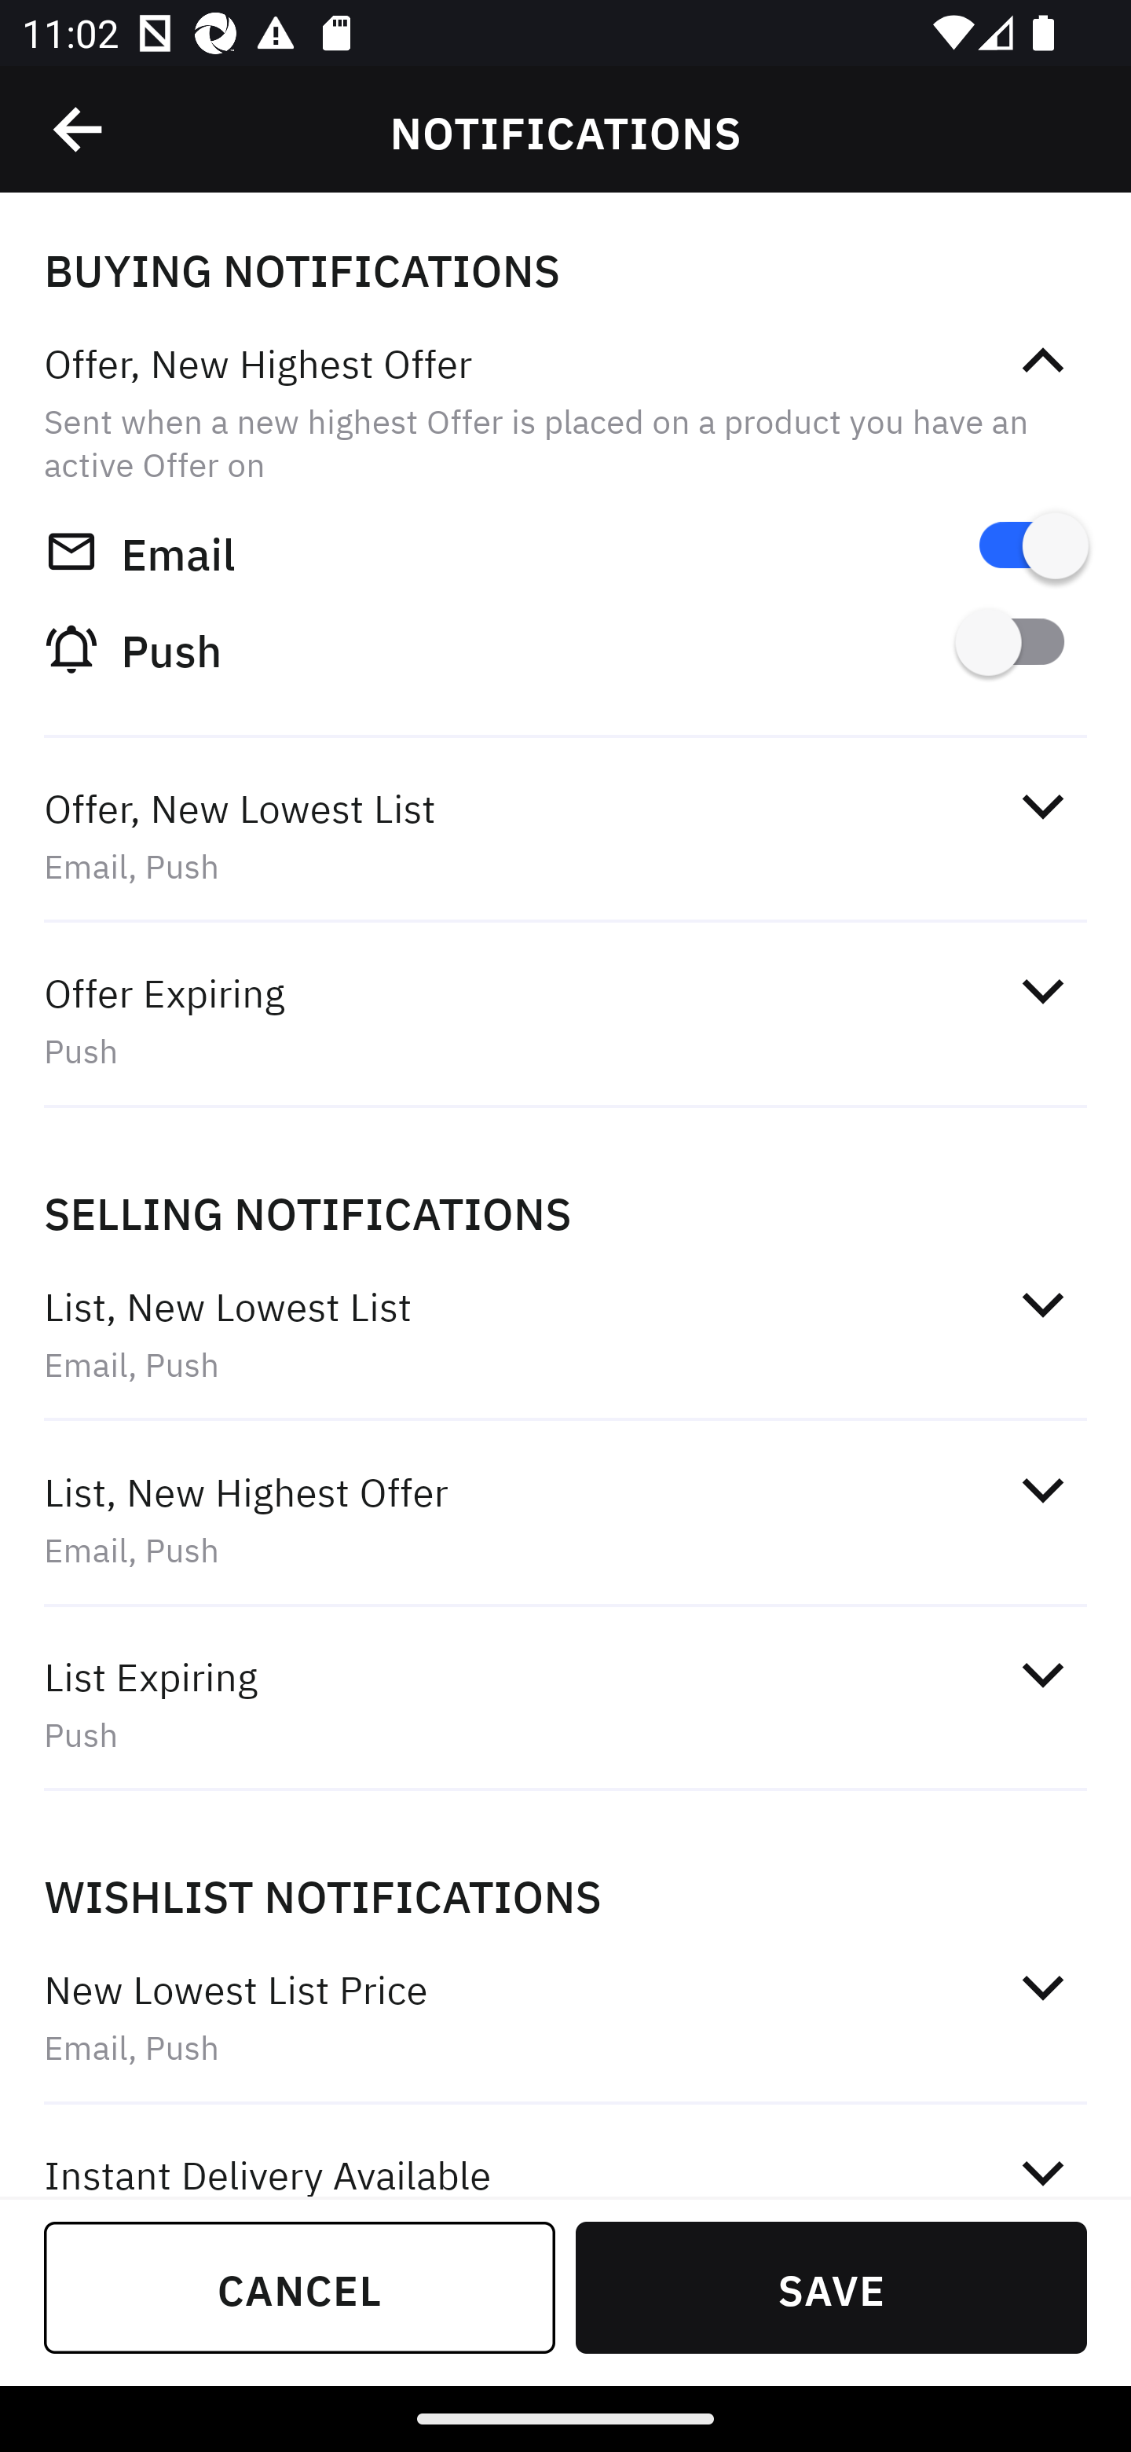  What do you see at coordinates (1042, 2168) in the screenshot?
I see `` at bounding box center [1042, 2168].